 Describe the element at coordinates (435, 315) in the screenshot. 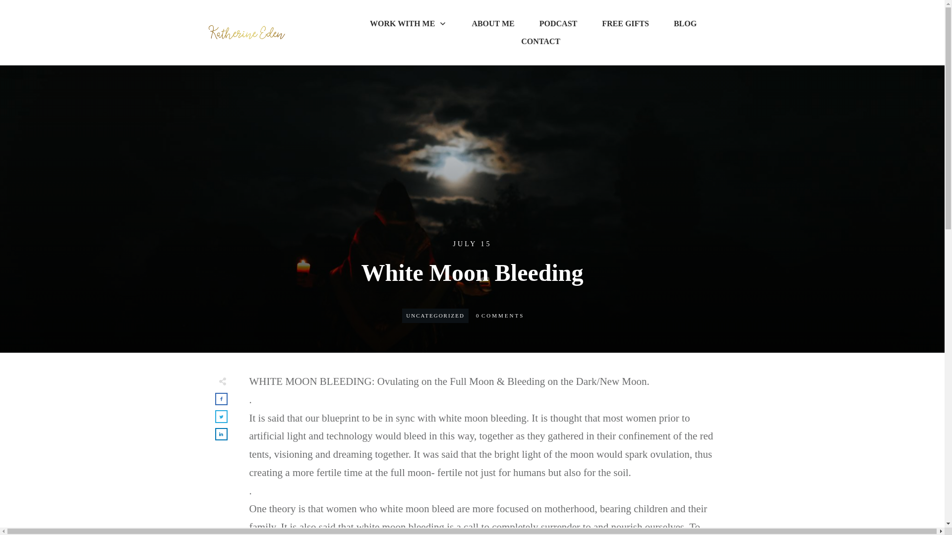

I see `UNCATEGORIZED` at that location.